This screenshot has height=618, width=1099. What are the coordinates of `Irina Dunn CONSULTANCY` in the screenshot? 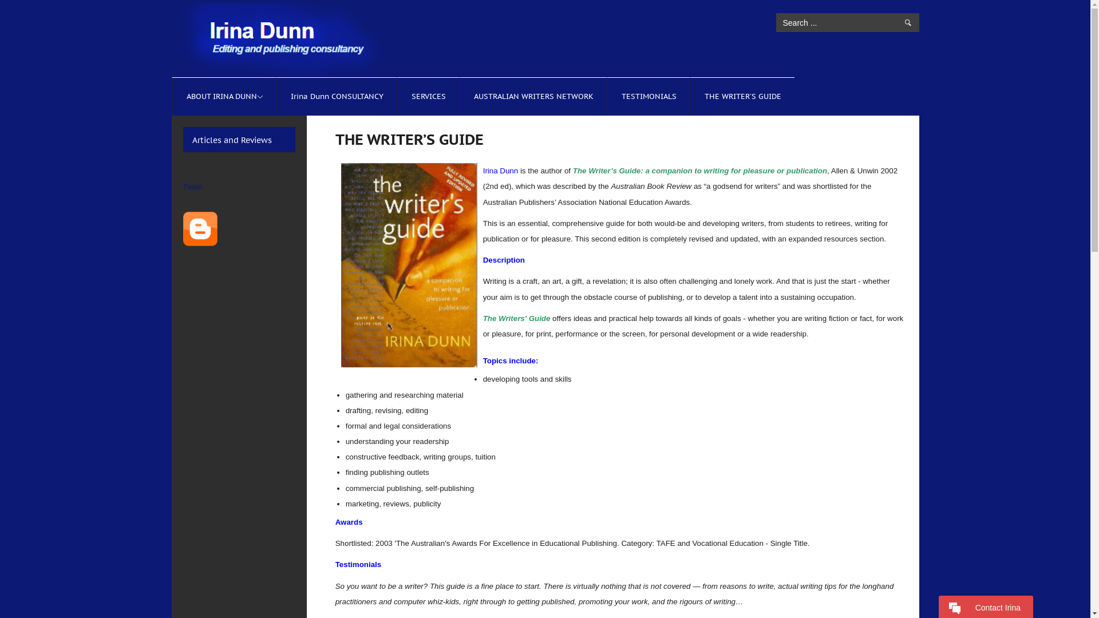 It's located at (337, 96).